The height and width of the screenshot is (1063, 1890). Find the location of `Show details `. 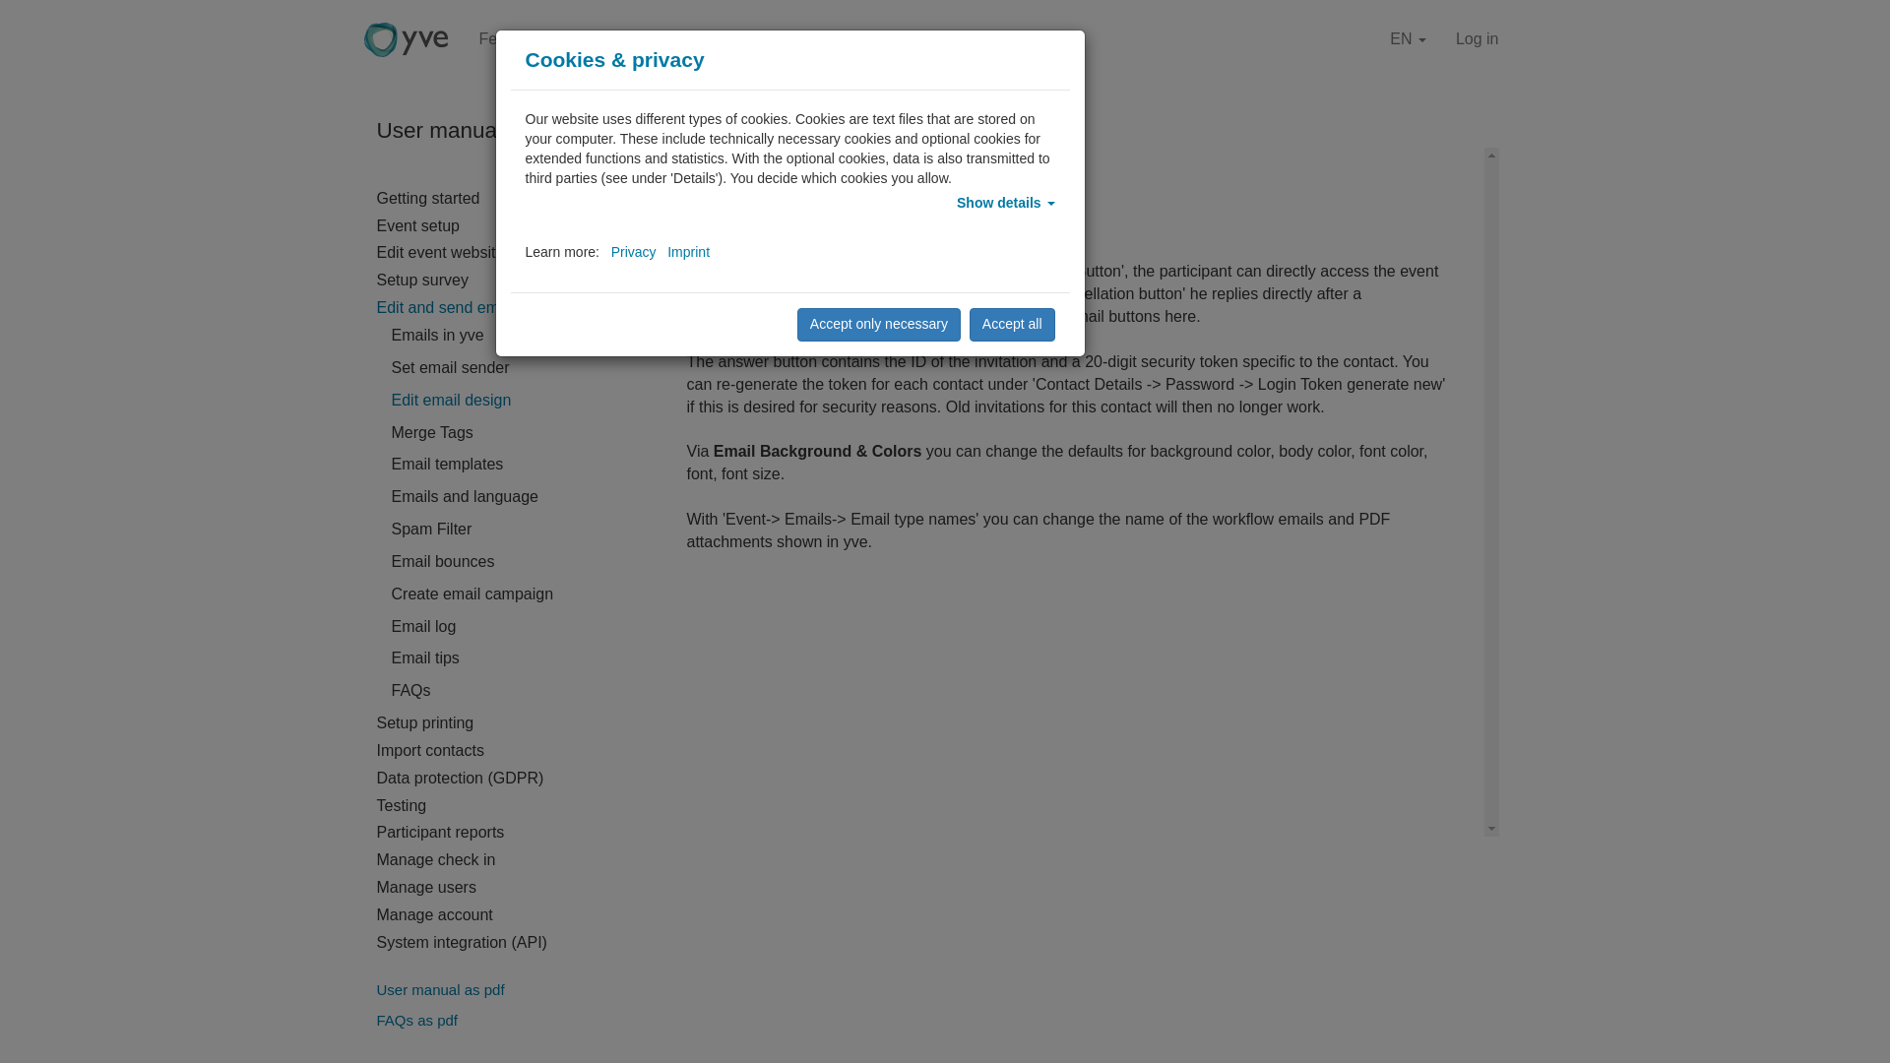

Show details  is located at coordinates (1005, 202).